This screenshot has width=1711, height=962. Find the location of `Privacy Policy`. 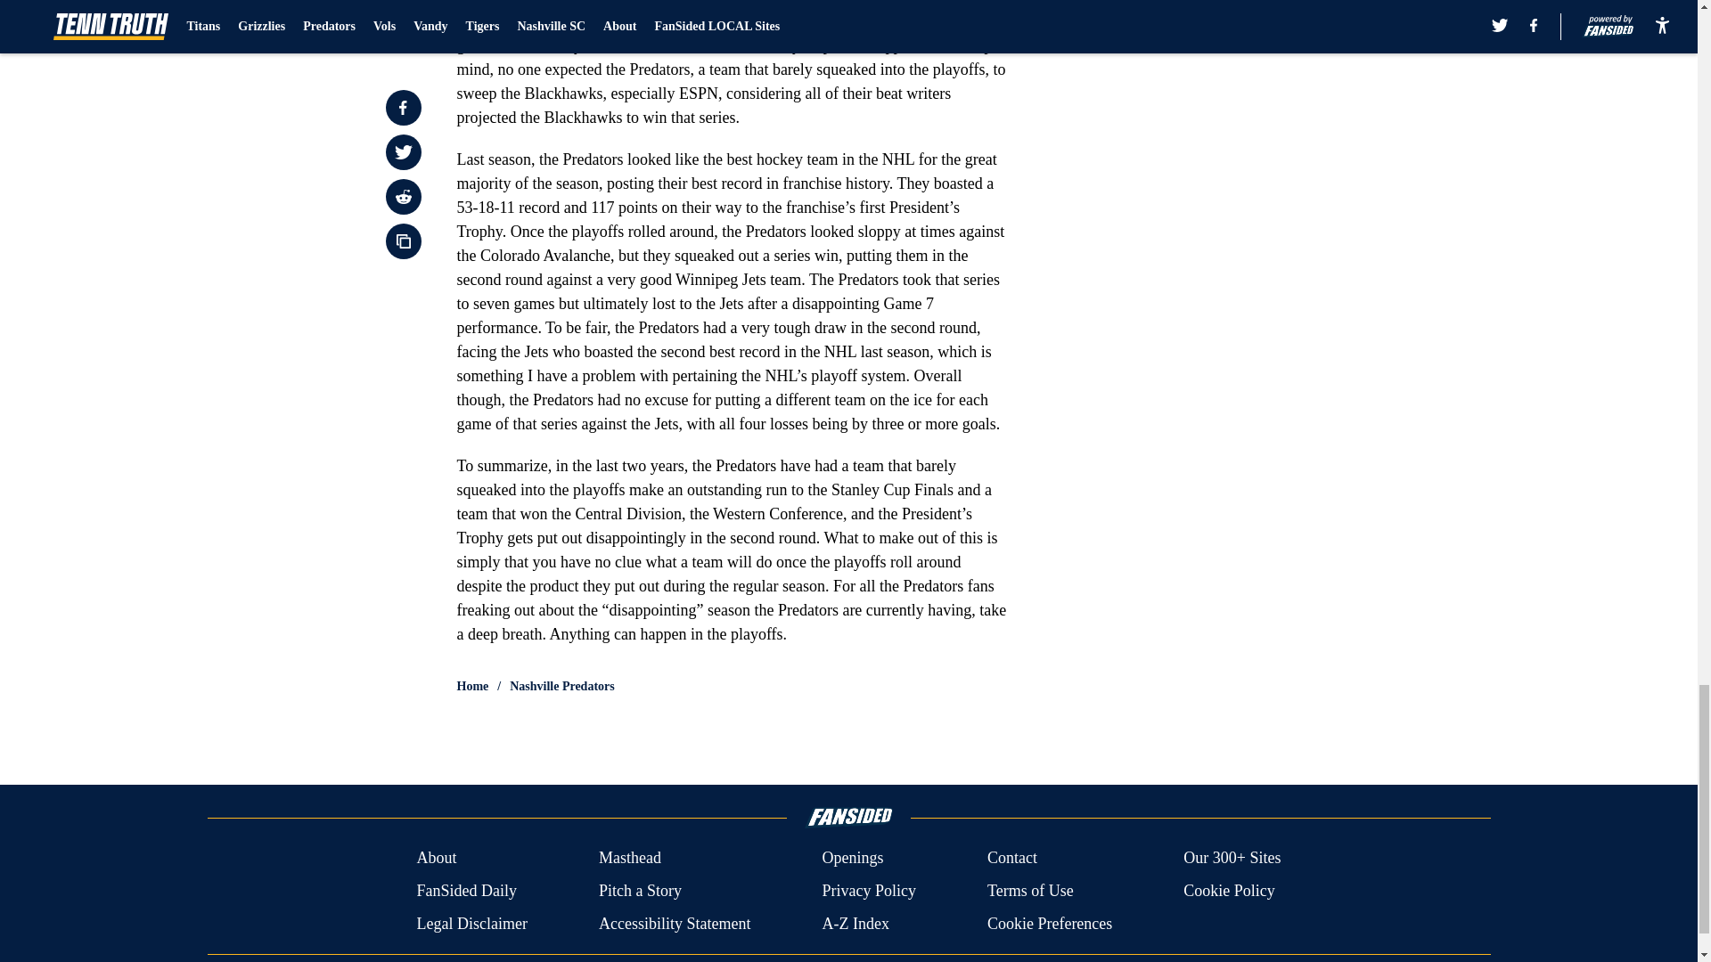

Privacy Policy is located at coordinates (868, 891).